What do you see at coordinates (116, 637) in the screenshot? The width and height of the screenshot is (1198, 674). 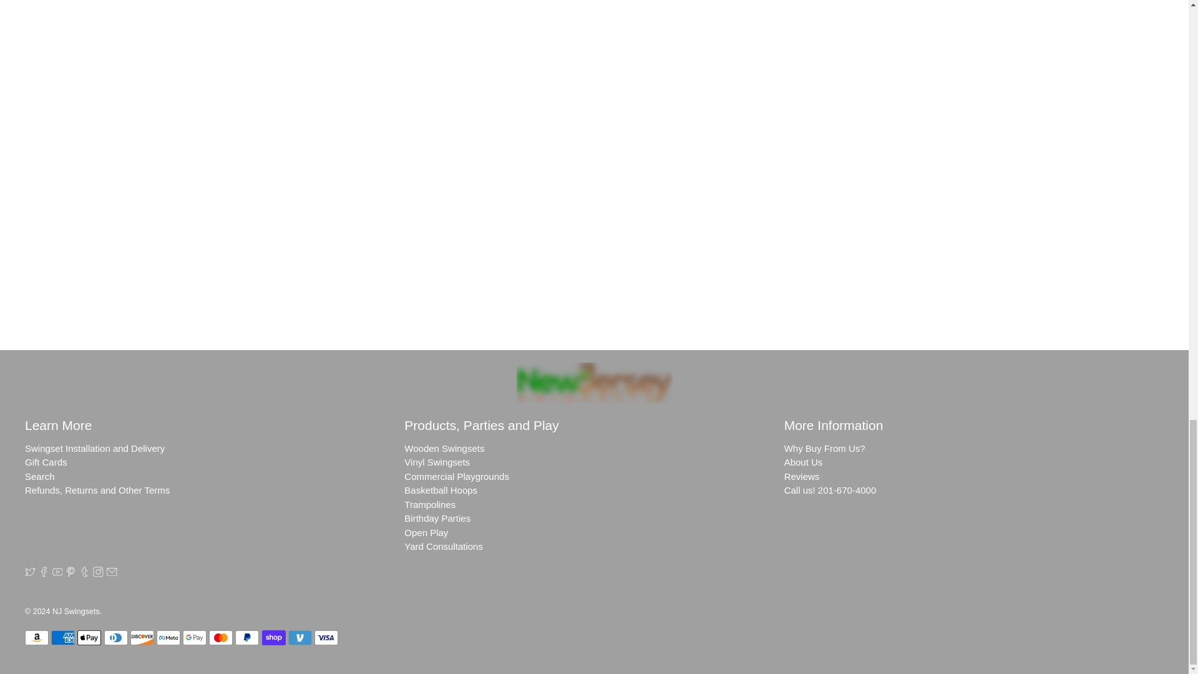 I see `Diners Club` at bounding box center [116, 637].